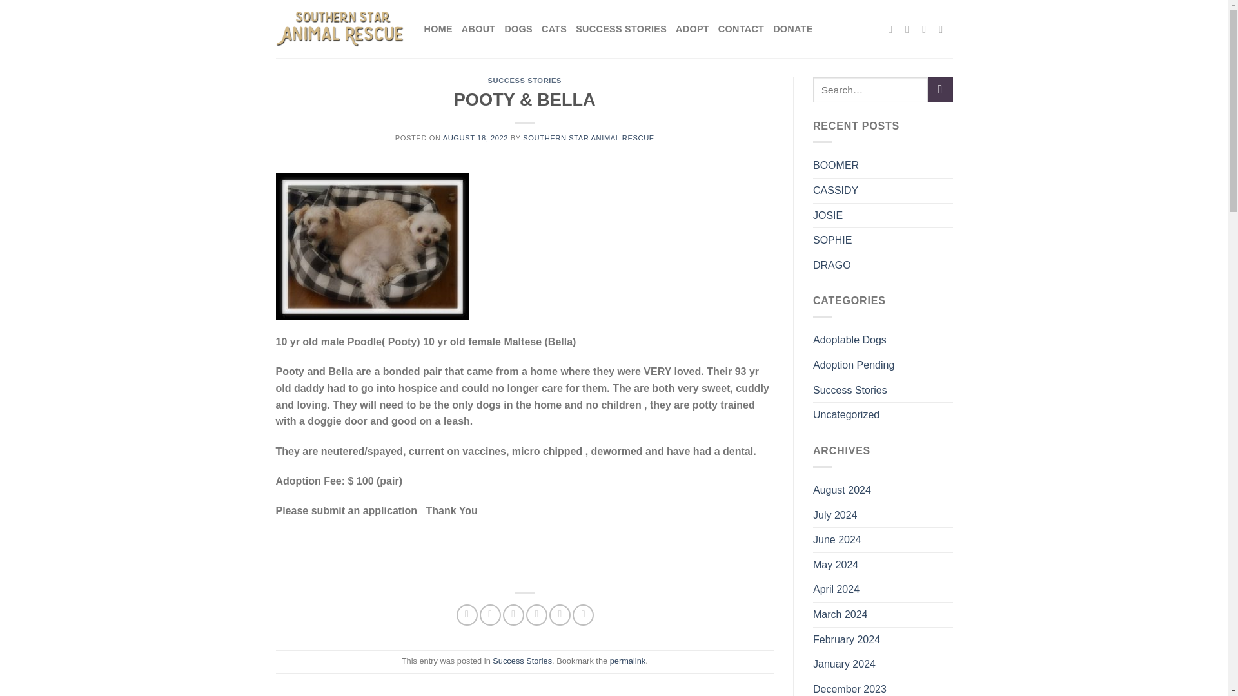 The height and width of the screenshot is (696, 1238). I want to click on ABOUT, so click(478, 28).